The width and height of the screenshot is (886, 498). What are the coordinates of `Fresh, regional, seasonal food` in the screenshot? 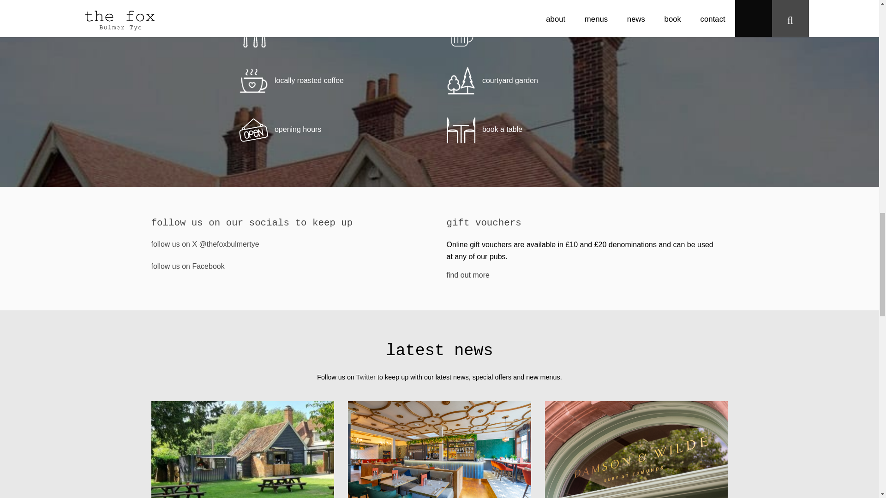 It's located at (305, 31).